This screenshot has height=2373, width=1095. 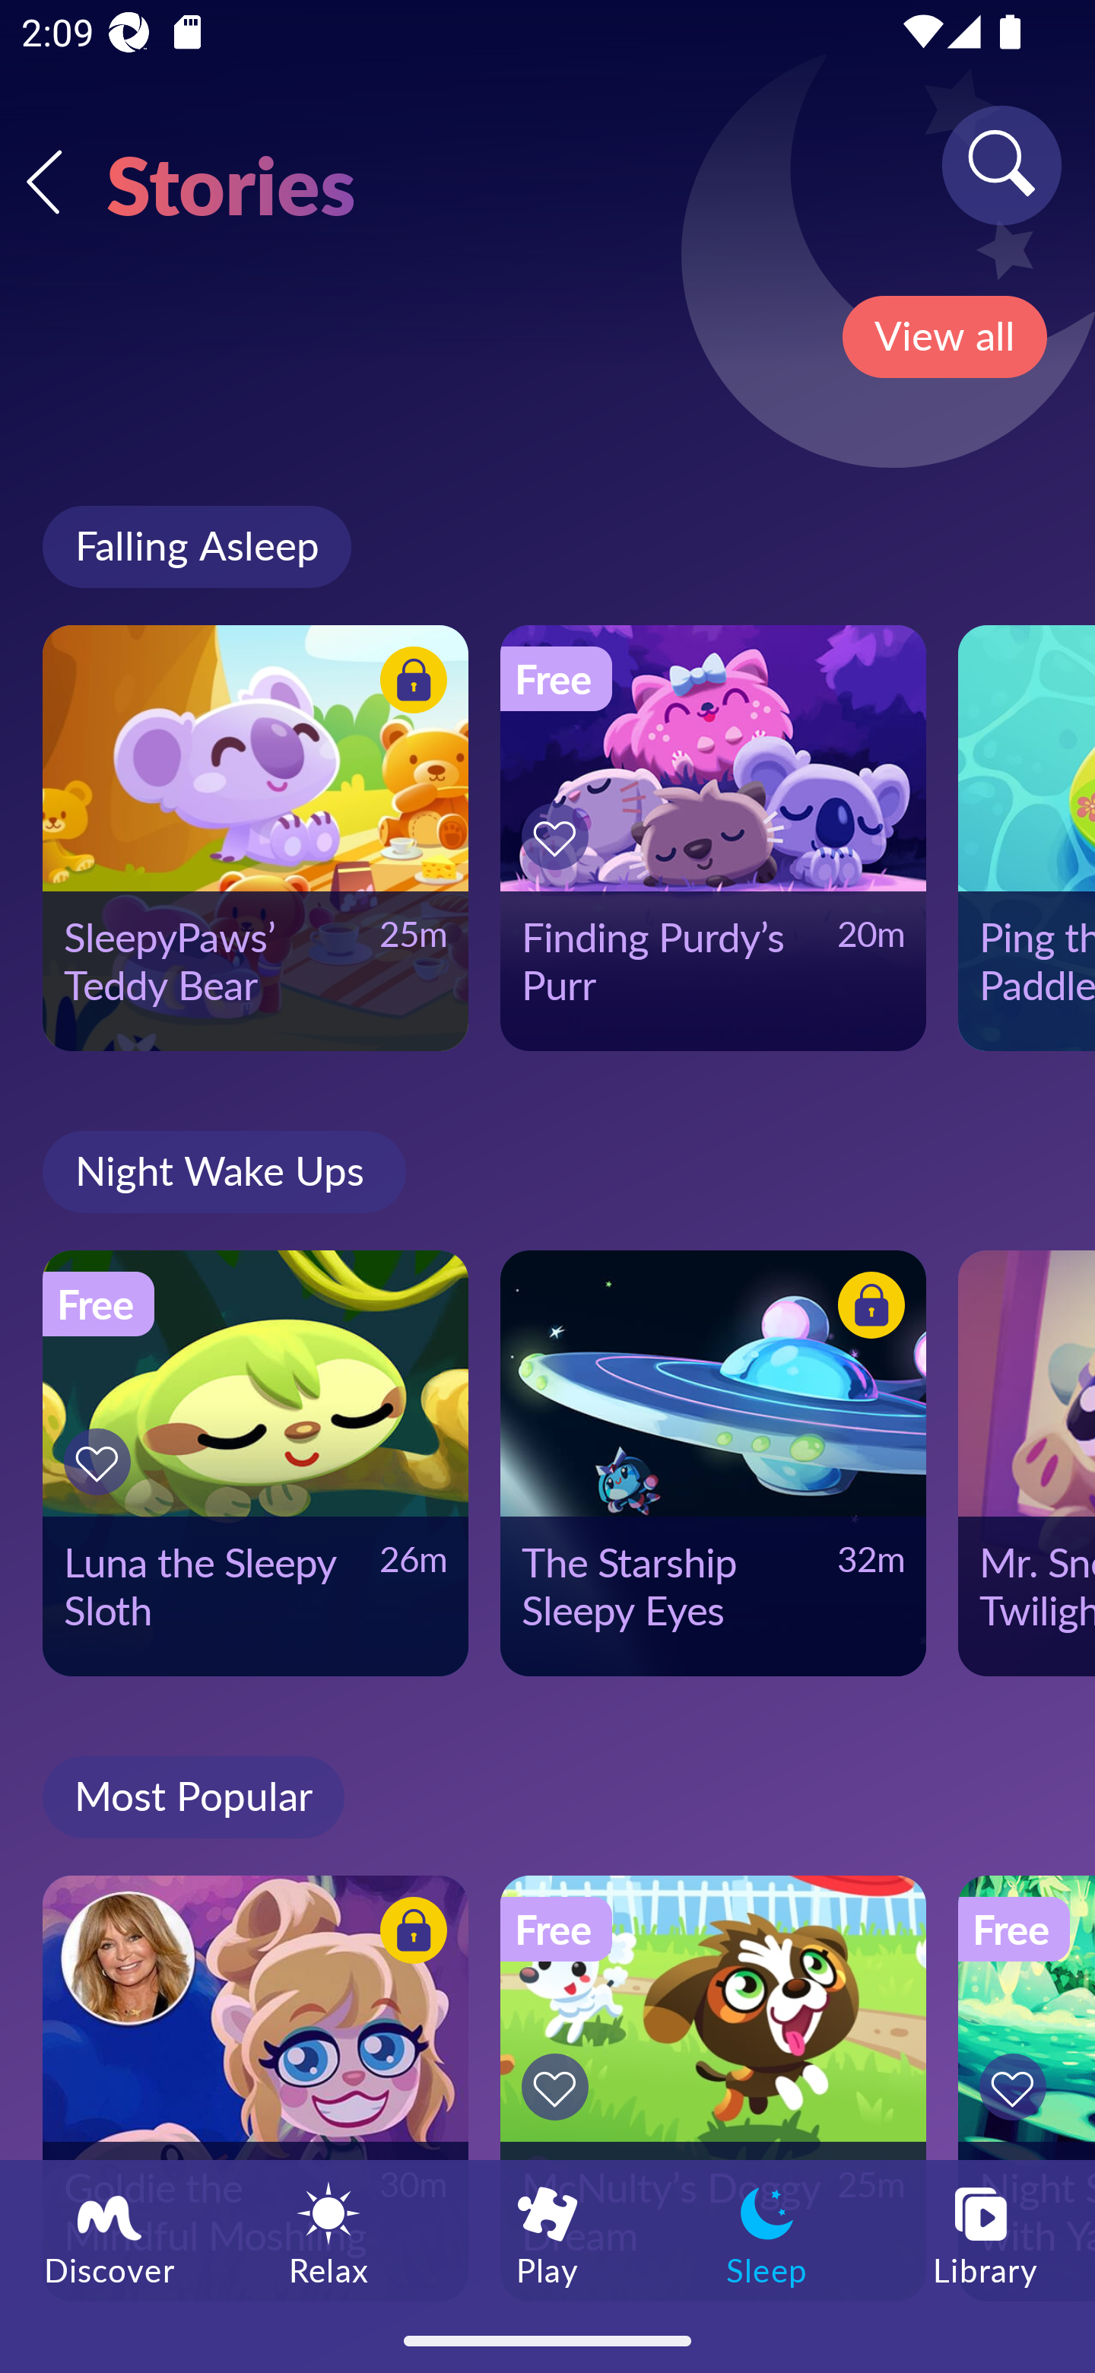 I want to click on Relax, so click(x=328, y=2234).